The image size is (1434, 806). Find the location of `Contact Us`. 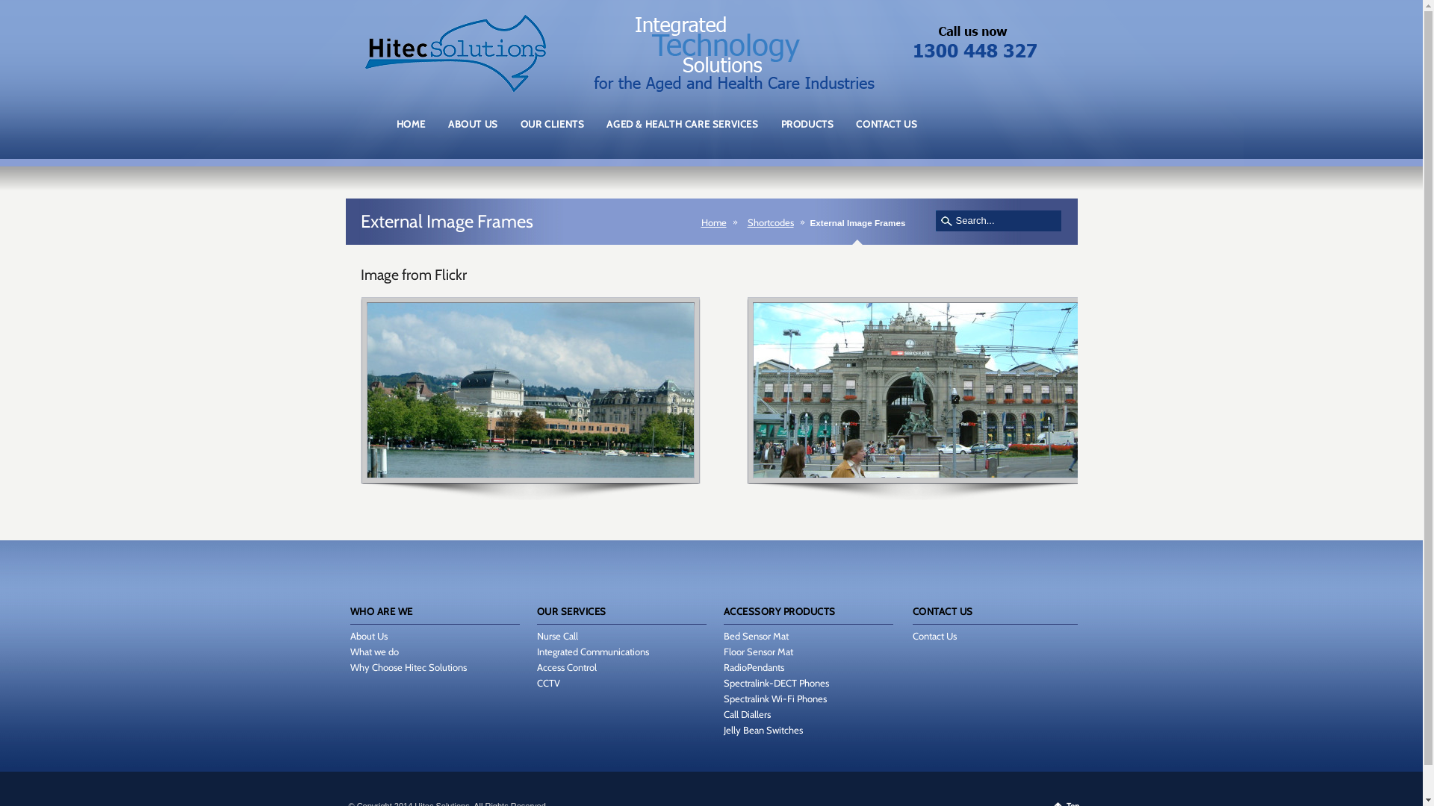

Contact Us is located at coordinates (935, 636).